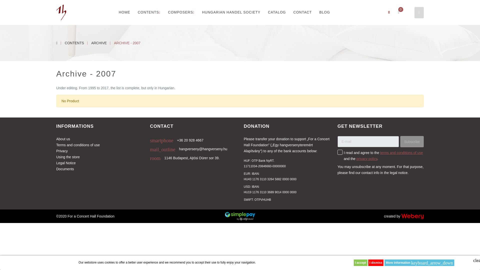  I want to click on CONTENTS, so click(149, 12).